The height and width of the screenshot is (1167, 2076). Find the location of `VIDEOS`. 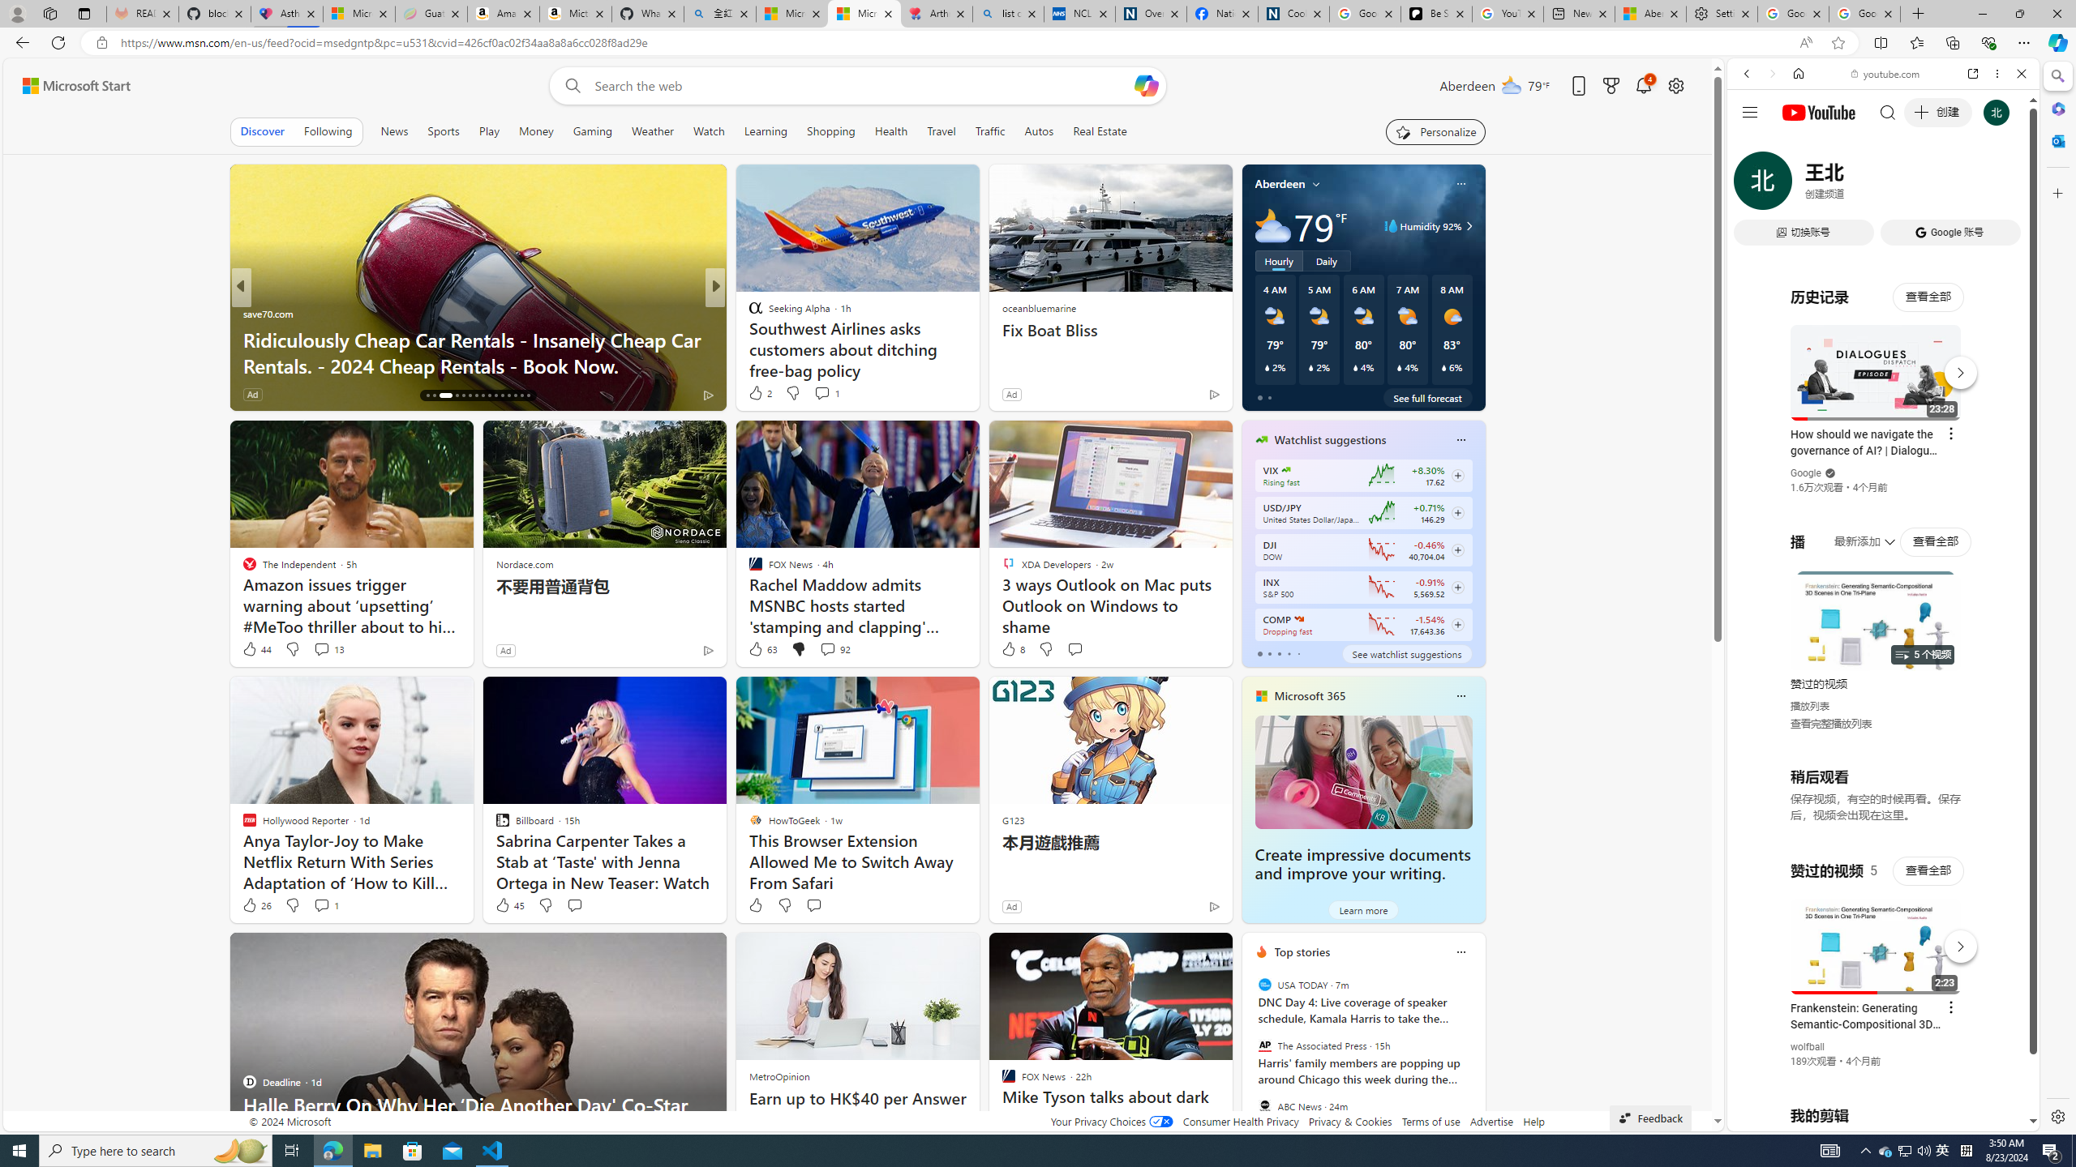

VIDEOS is located at coordinates (1855, 186).